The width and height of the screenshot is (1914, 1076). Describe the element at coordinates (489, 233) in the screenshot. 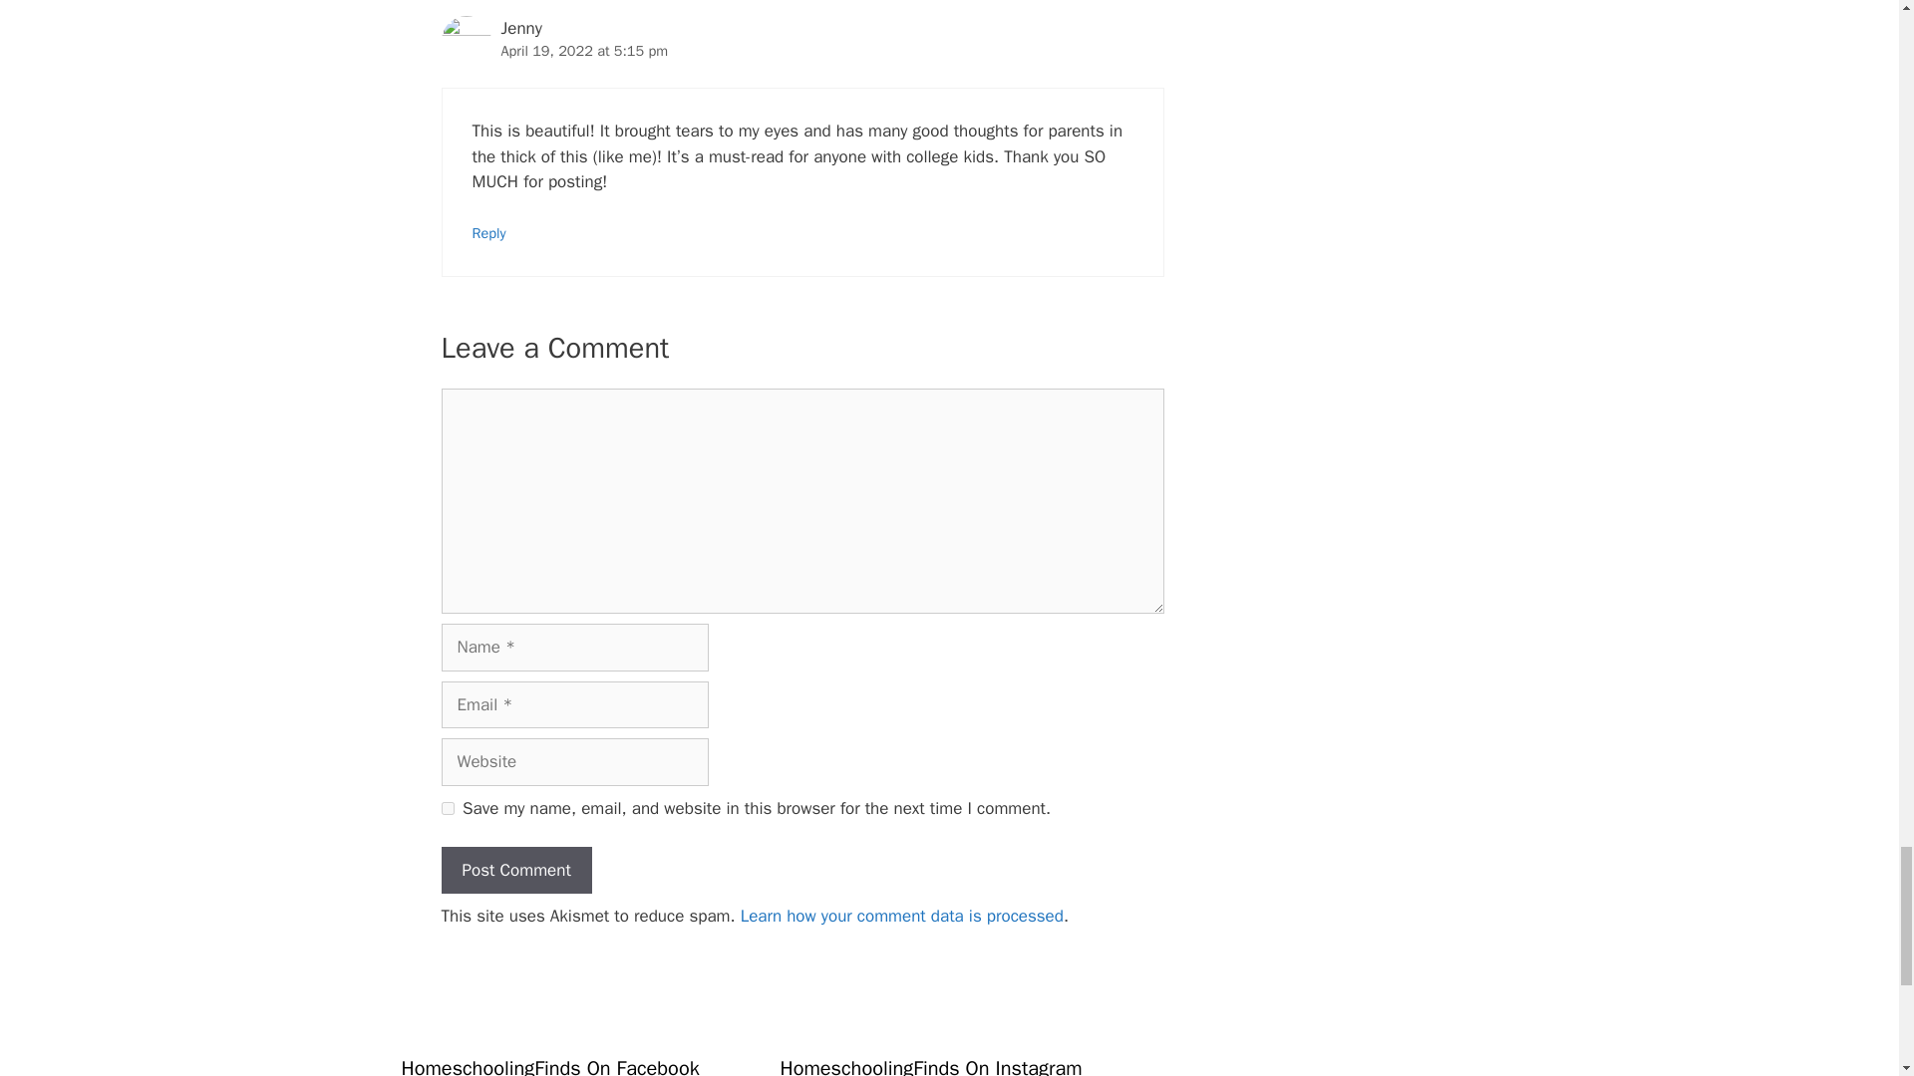

I see `Reply` at that location.